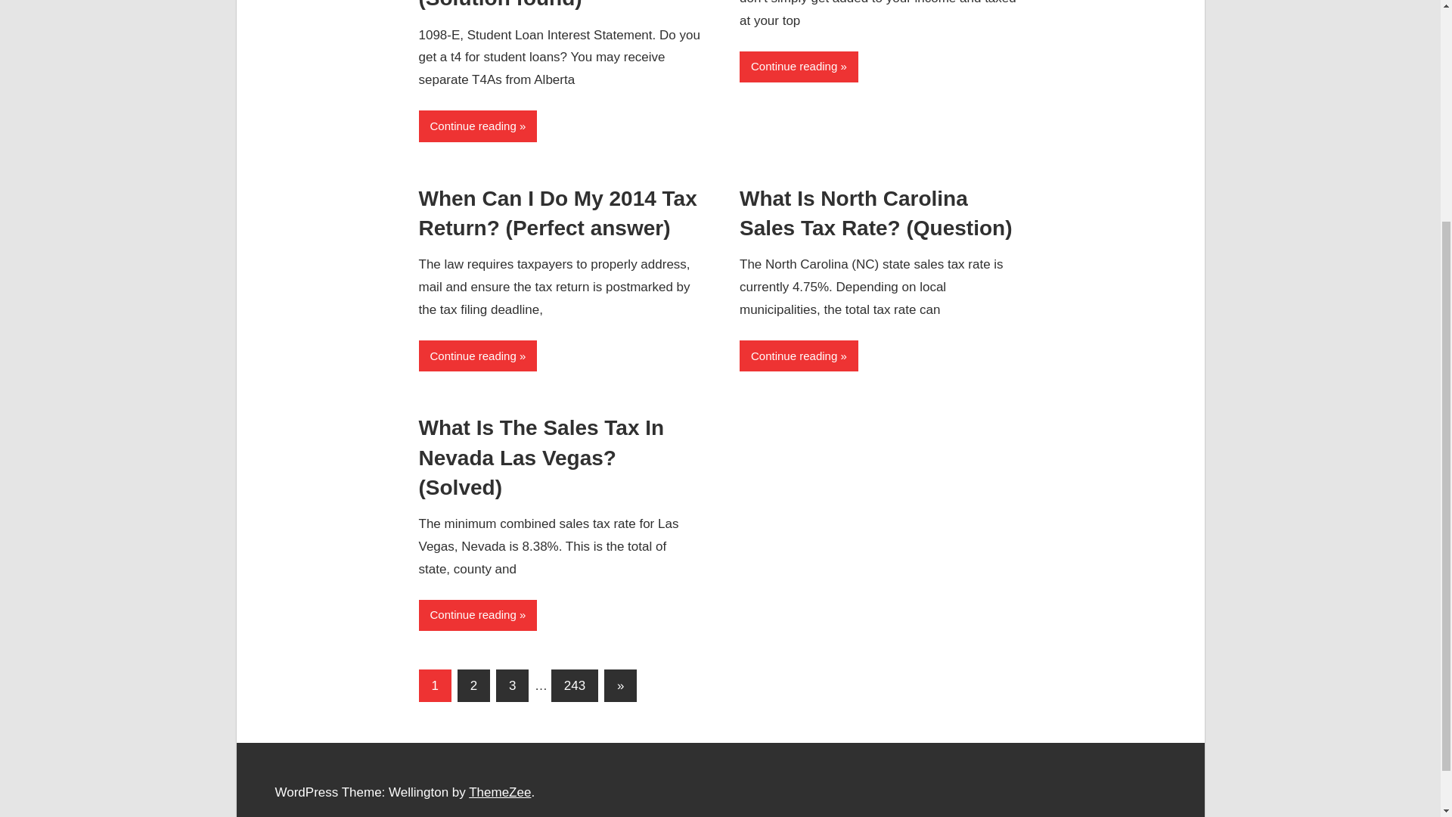  What do you see at coordinates (575, 685) in the screenshot?
I see `243` at bounding box center [575, 685].